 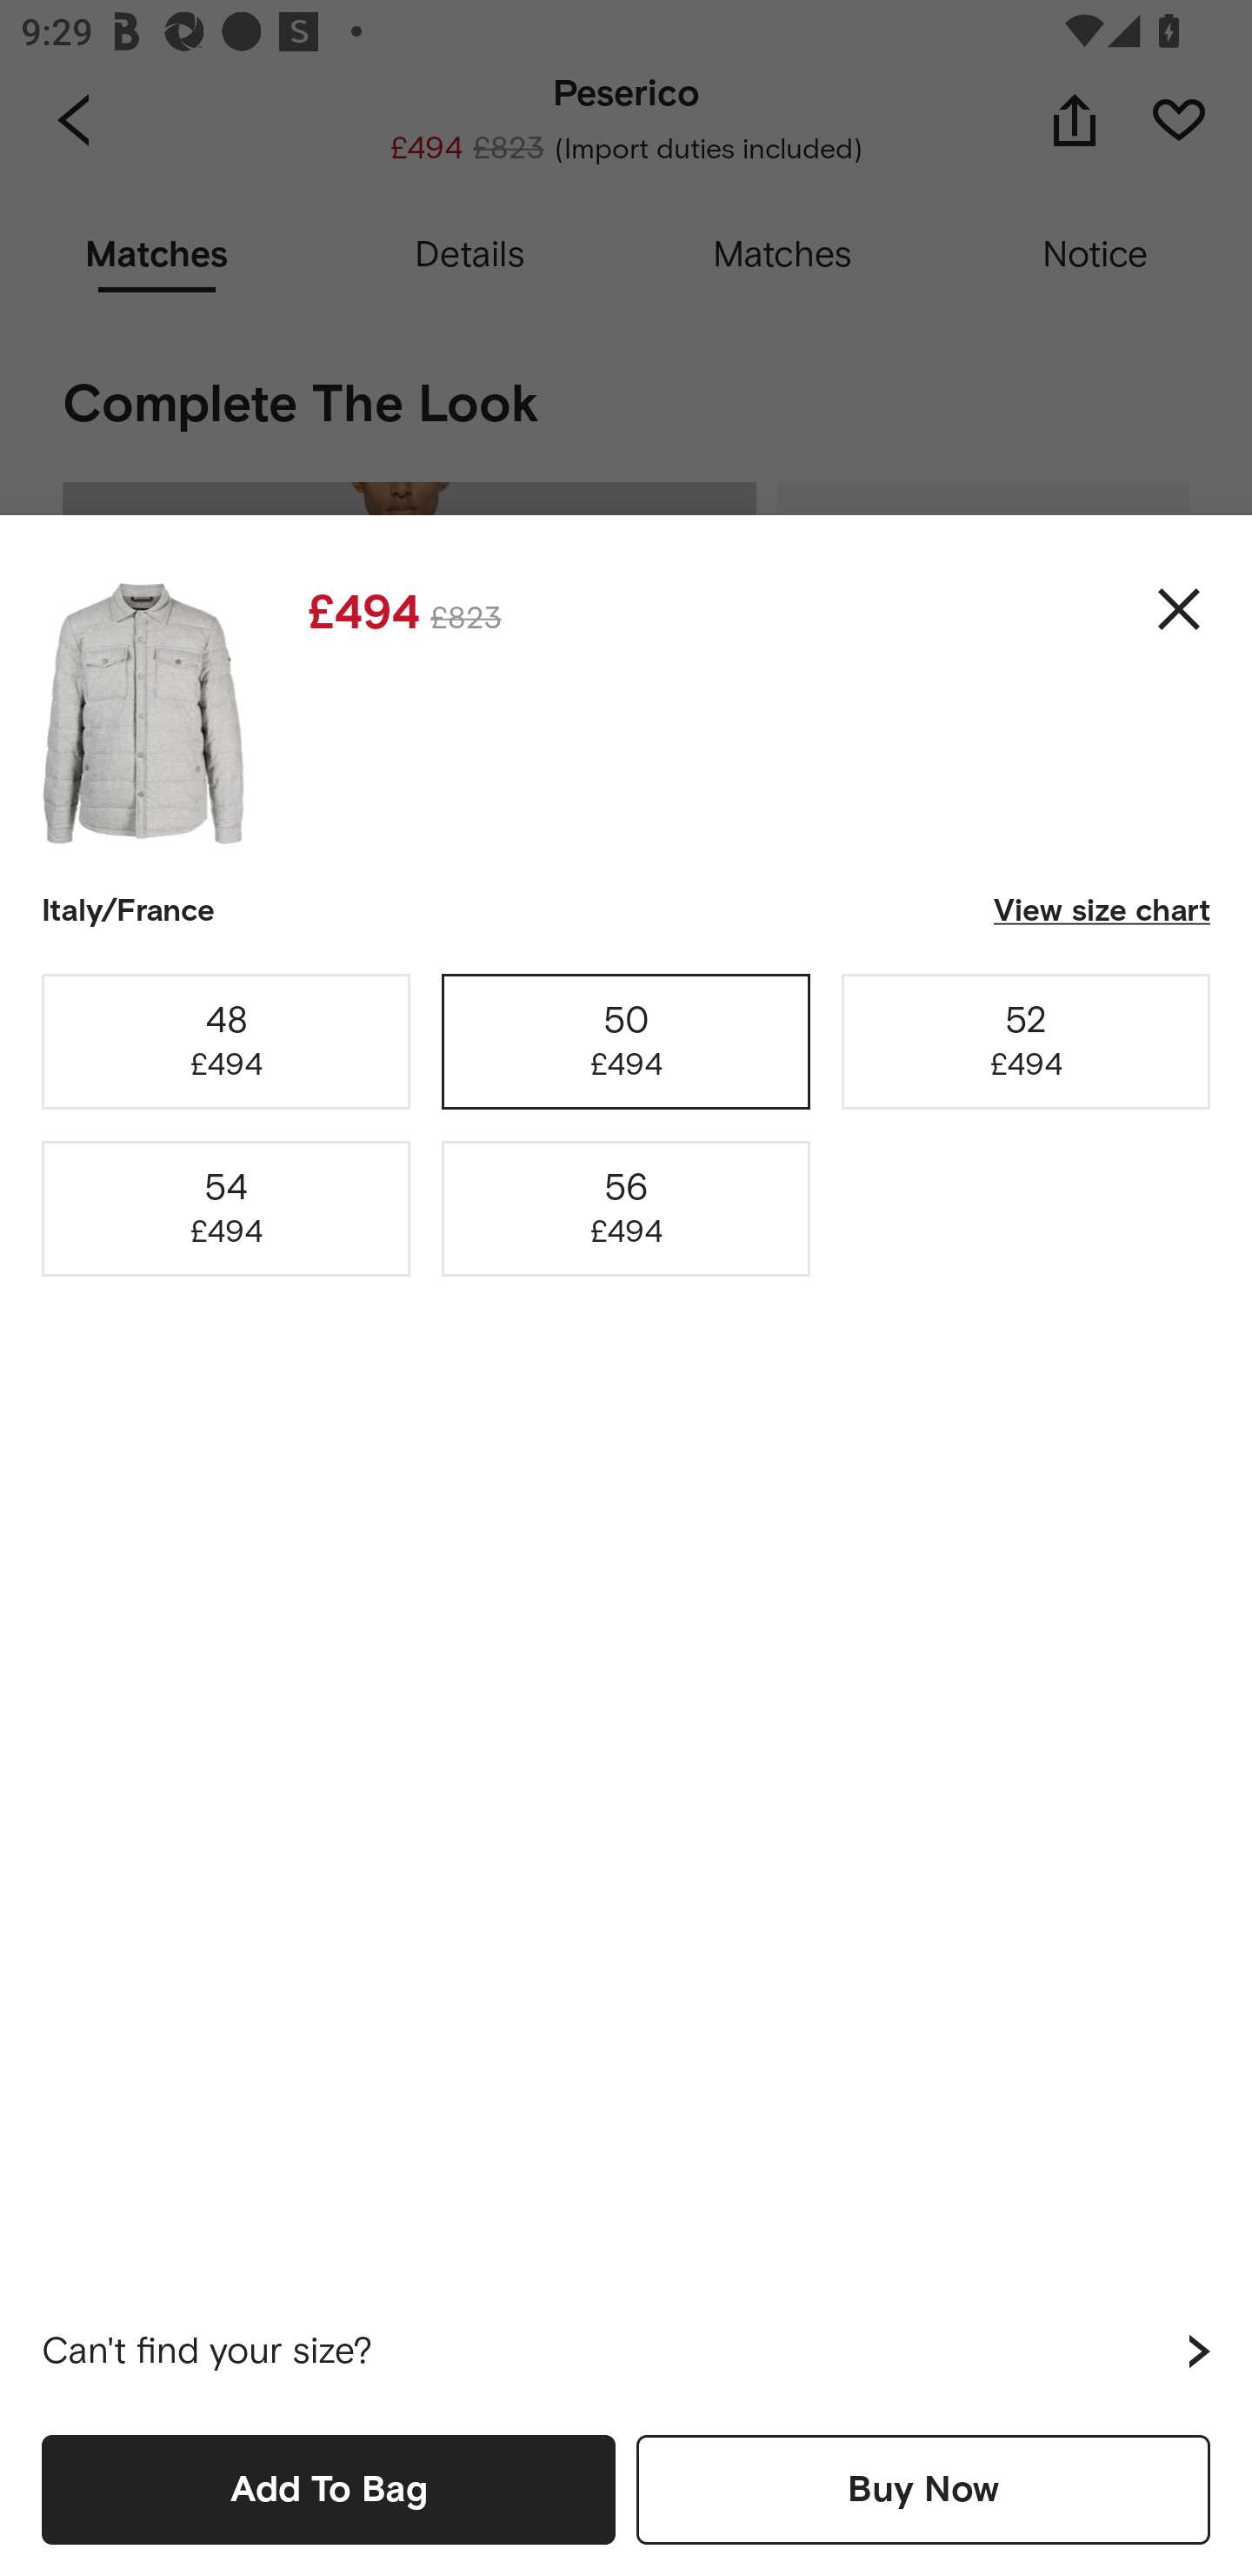 I want to click on 52 £494, so click(x=1026, y=1041).